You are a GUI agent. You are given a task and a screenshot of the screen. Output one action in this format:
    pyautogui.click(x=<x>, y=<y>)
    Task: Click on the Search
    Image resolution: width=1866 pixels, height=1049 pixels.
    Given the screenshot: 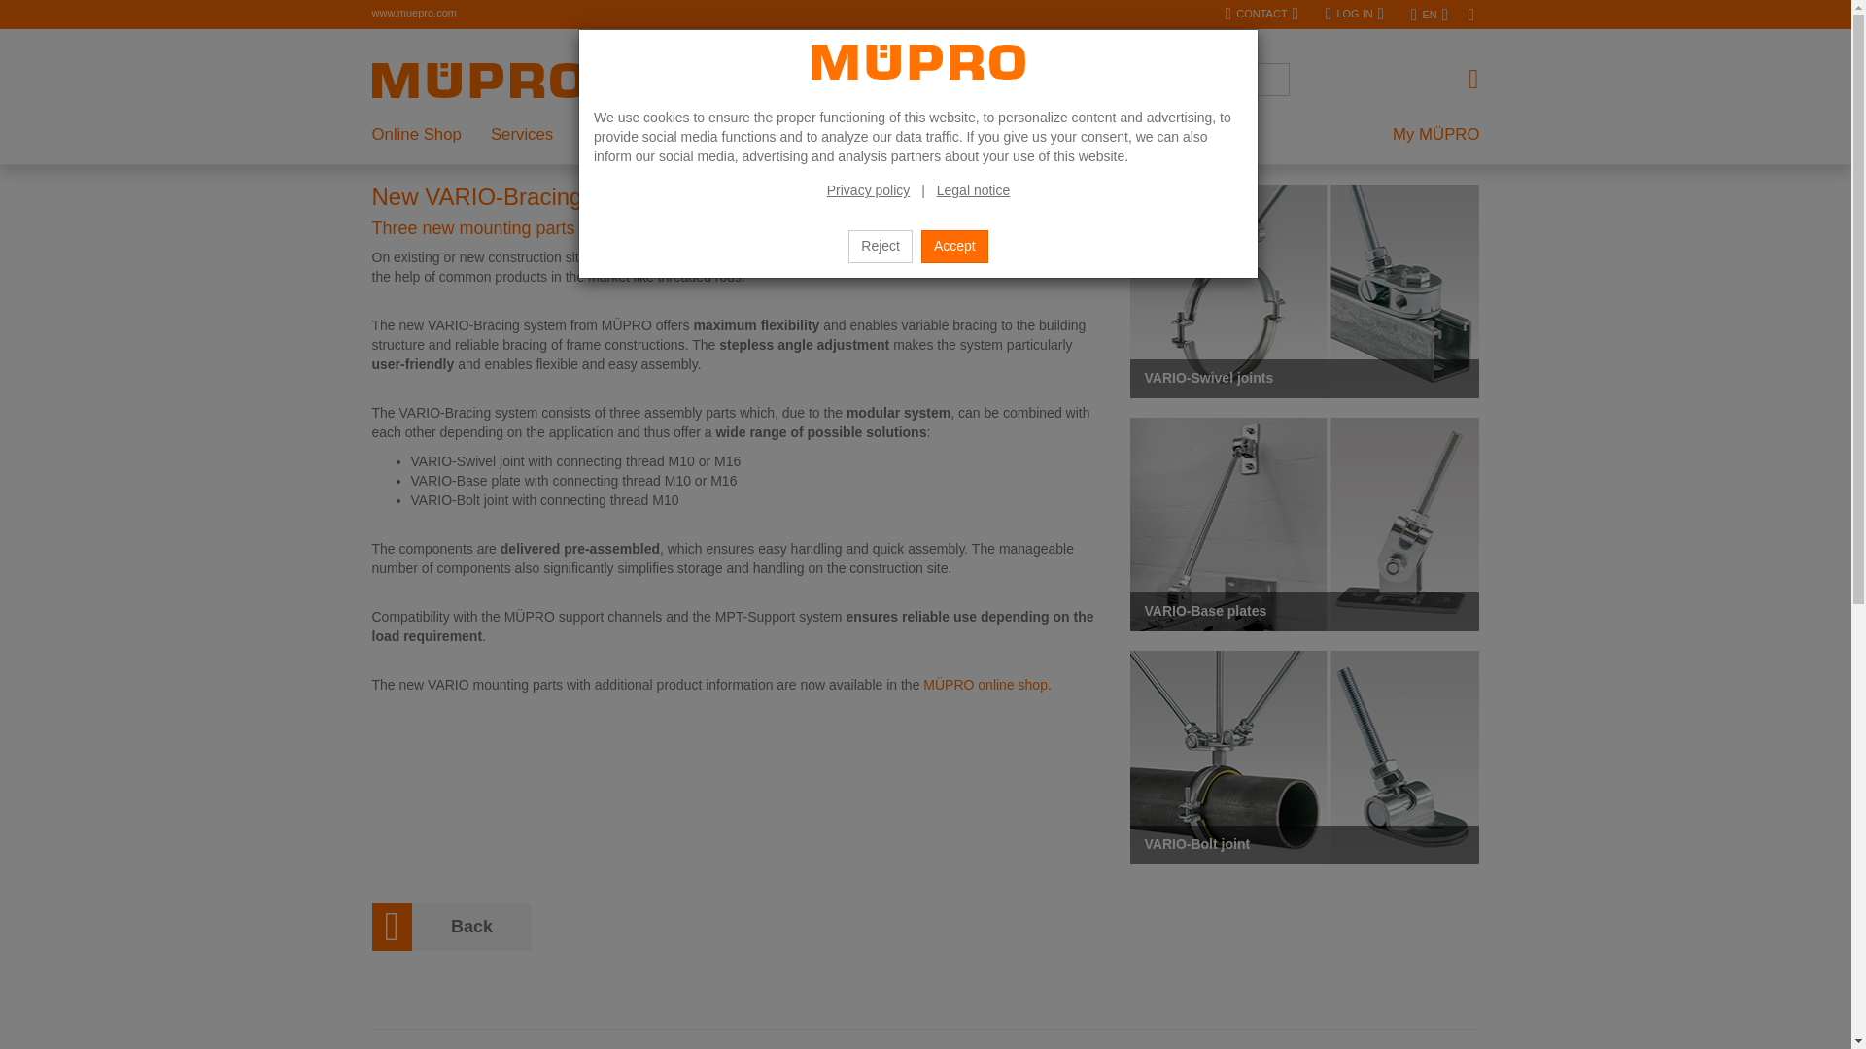 What is the action you would take?
    pyautogui.click(x=673, y=80)
    